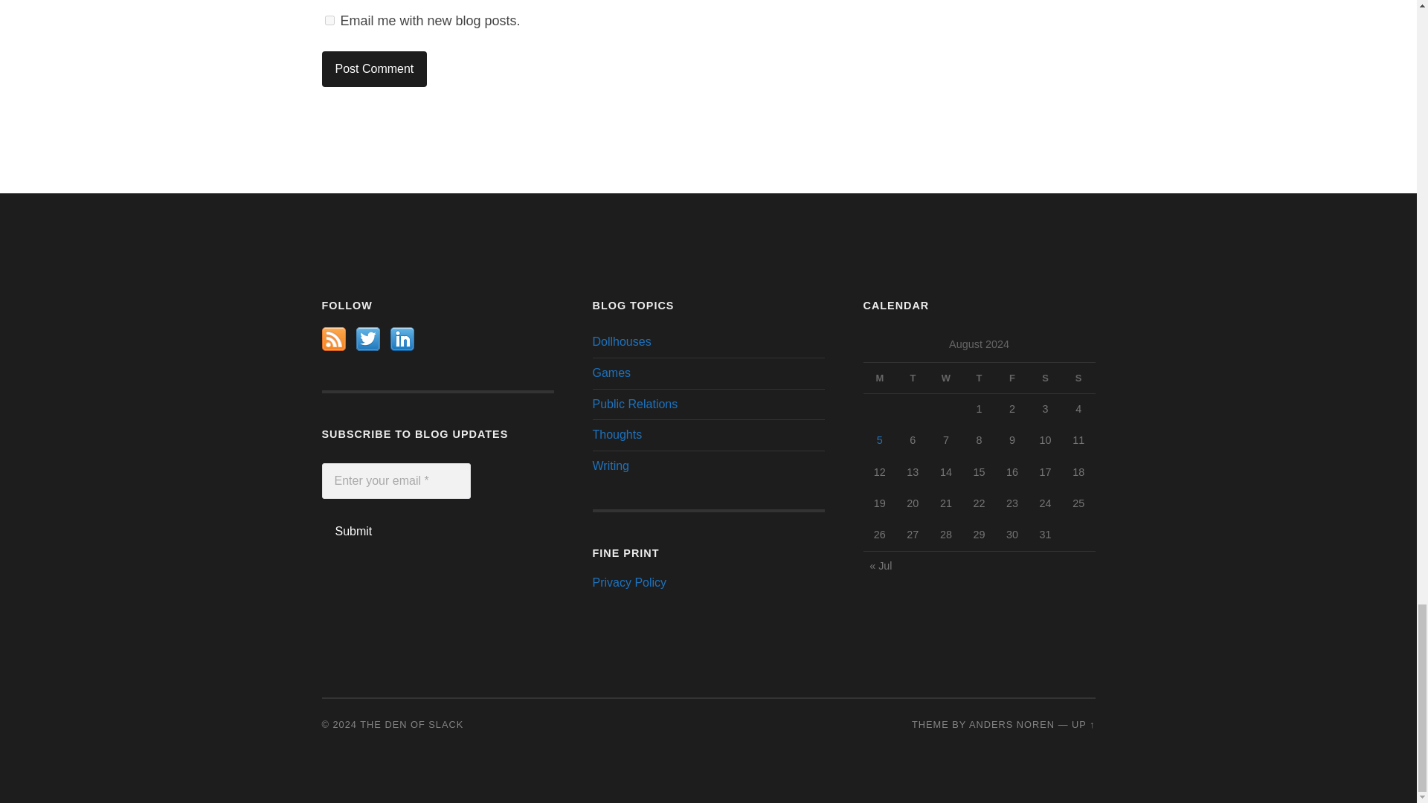  What do you see at coordinates (946, 378) in the screenshot?
I see `Wednesday` at bounding box center [946, 378].